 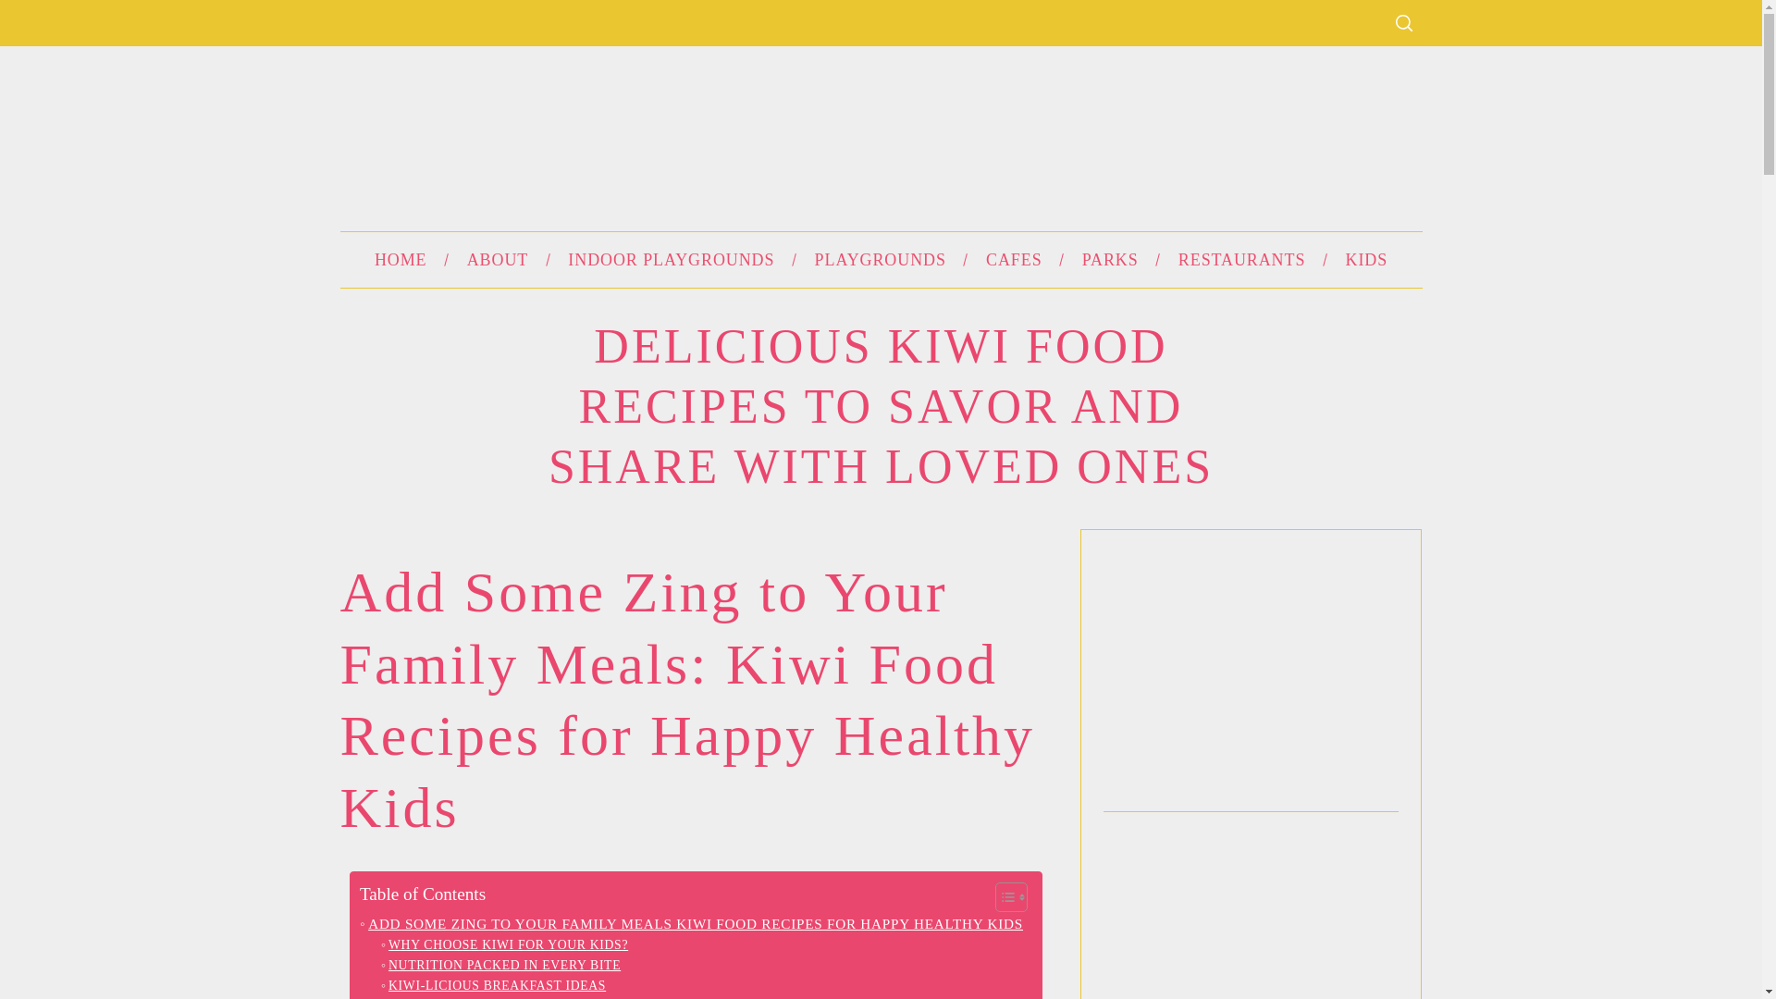 What do you see at coordinates (1366, 259) in the screenshot?
I see `KIDS` at bounding box center [1366, 259].